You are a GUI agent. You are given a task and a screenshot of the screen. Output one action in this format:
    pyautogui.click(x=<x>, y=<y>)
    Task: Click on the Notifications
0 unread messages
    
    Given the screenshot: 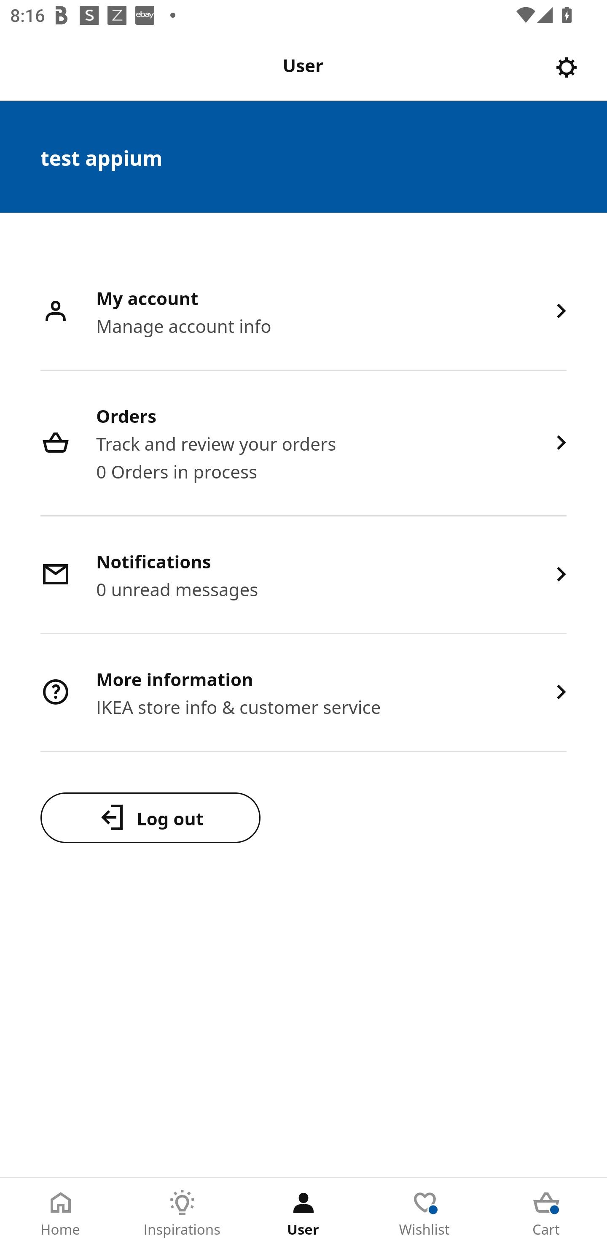 What is the action you would take?
    pyautogui.click(x=303, y=576)
    